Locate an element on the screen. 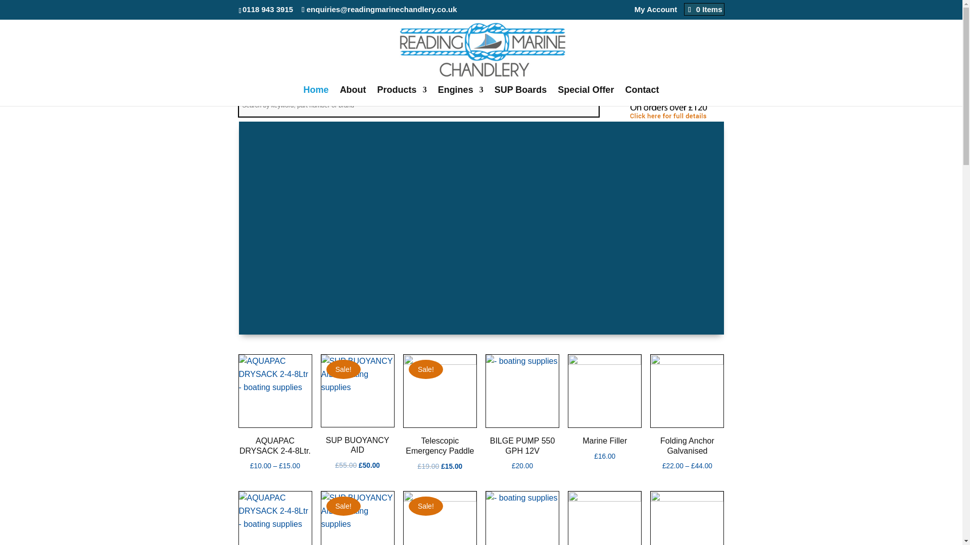 The image size is (970, 545). Engines is located at coordinates (461, 96).